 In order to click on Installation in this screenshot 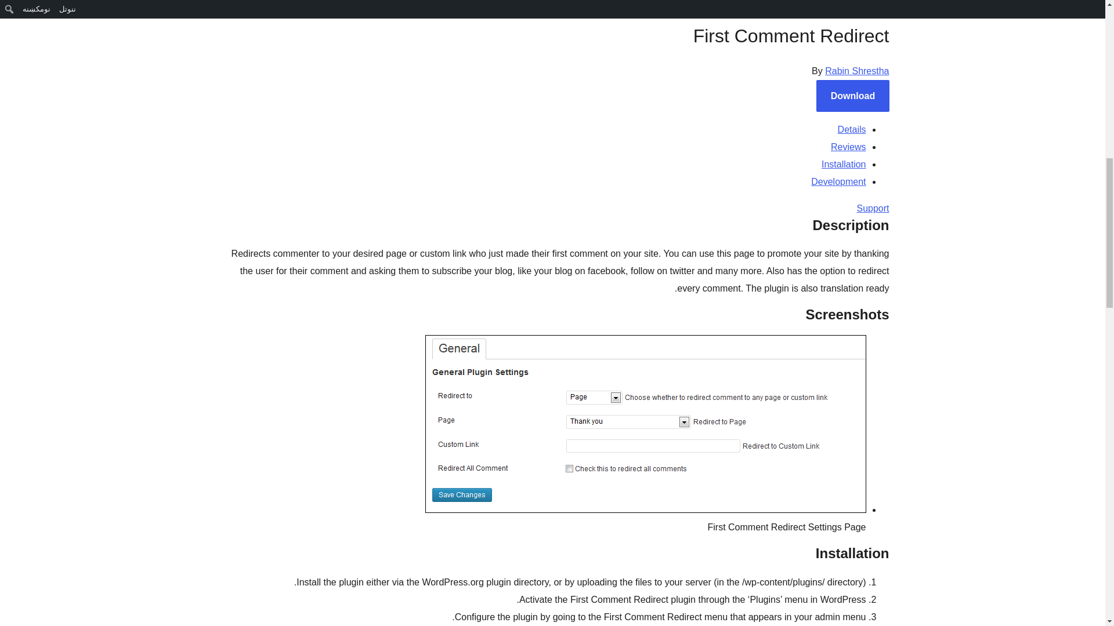, I will do `click(844, 164)`.